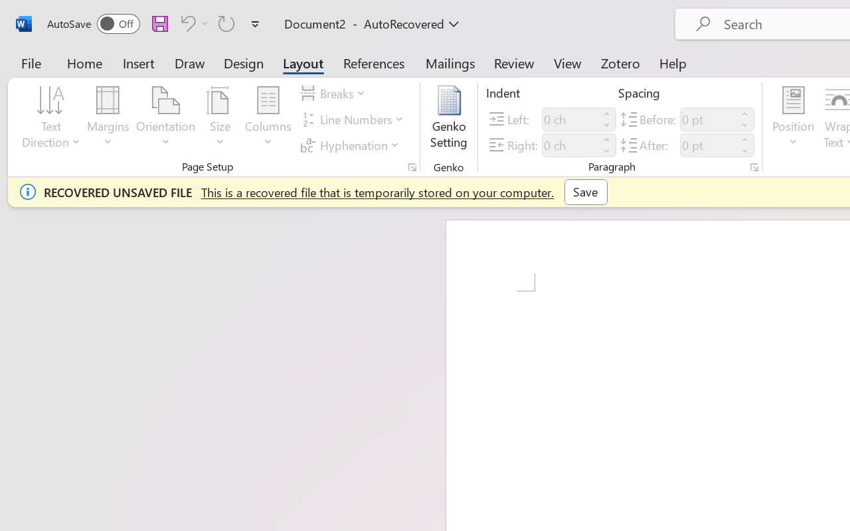  I want to click on Can't Undo, so click(193, 23).